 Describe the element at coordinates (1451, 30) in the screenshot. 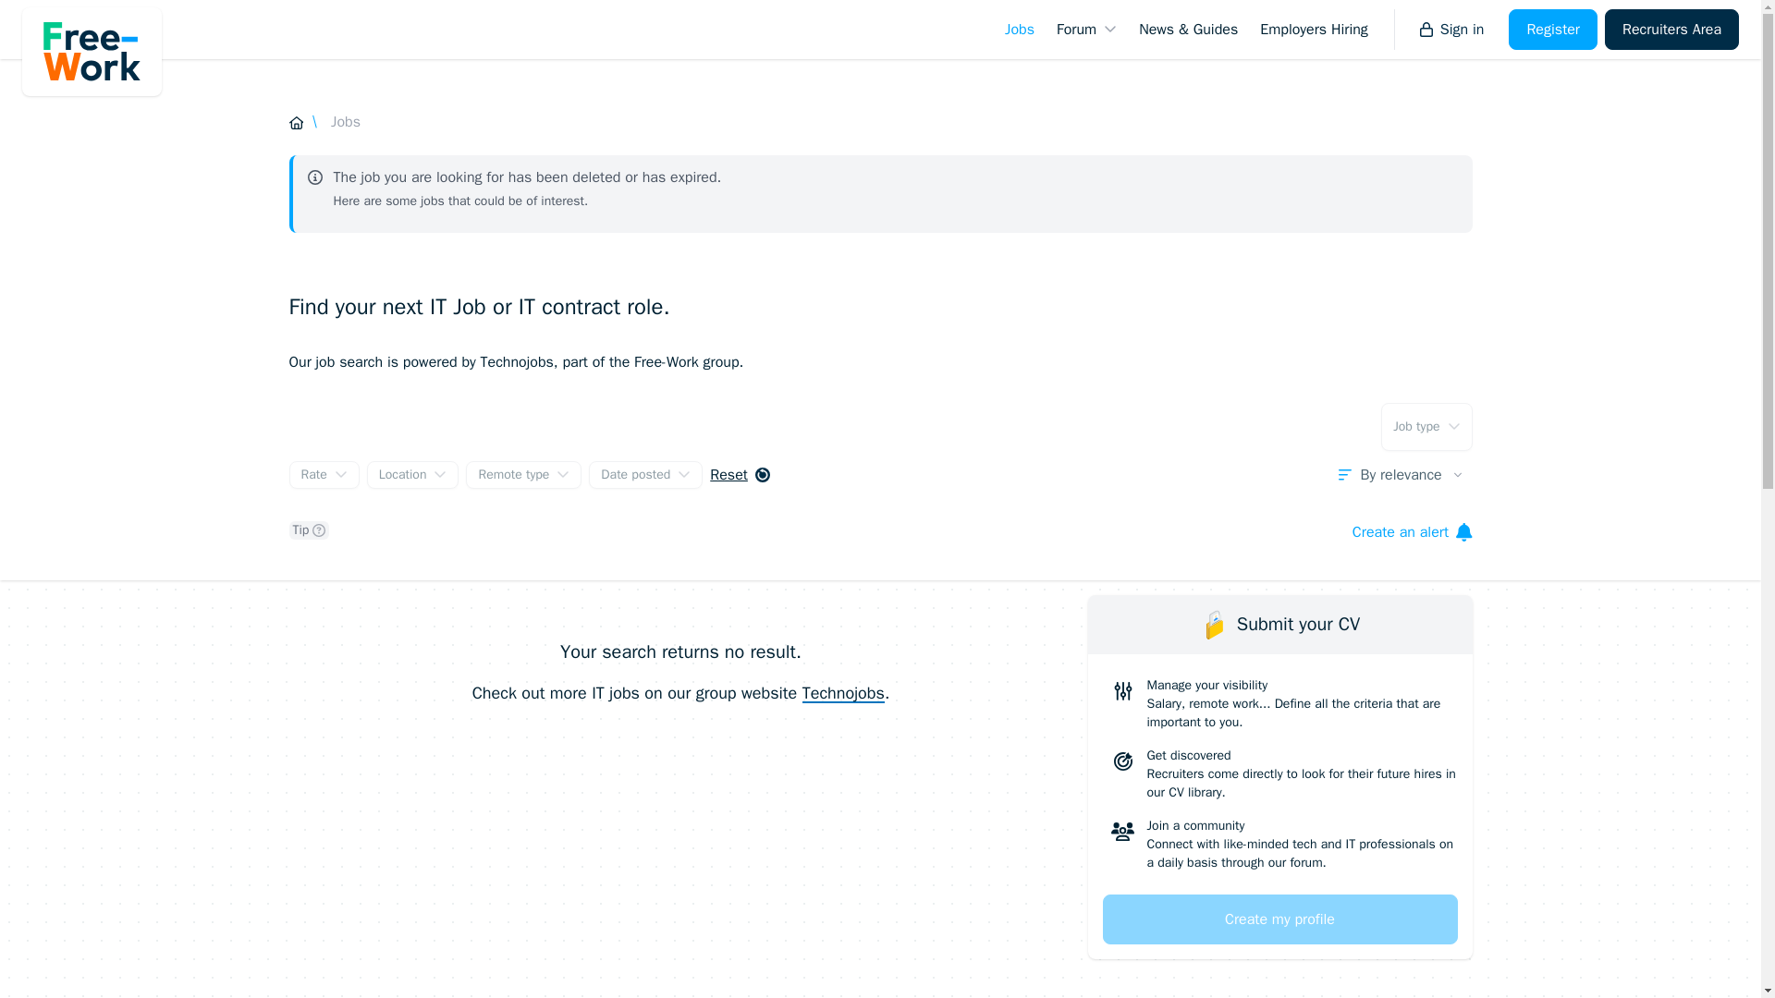

I see `Sign in` at that location.